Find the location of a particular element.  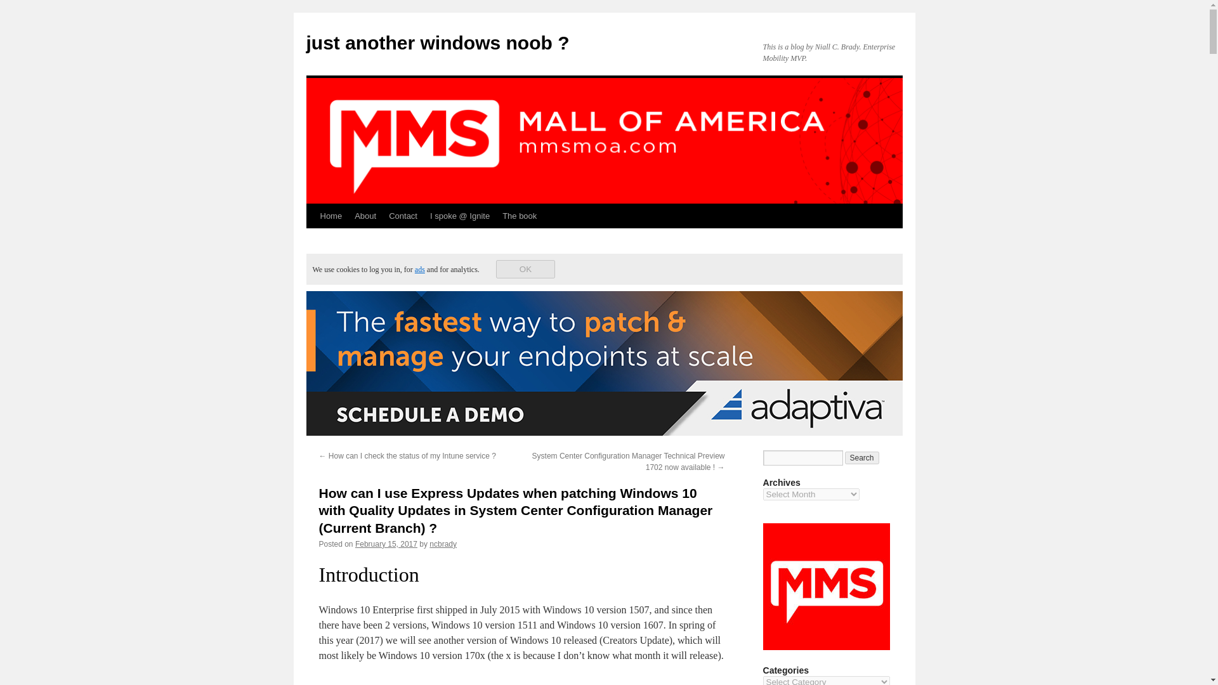

Contact is located at coordinates (403, 216).